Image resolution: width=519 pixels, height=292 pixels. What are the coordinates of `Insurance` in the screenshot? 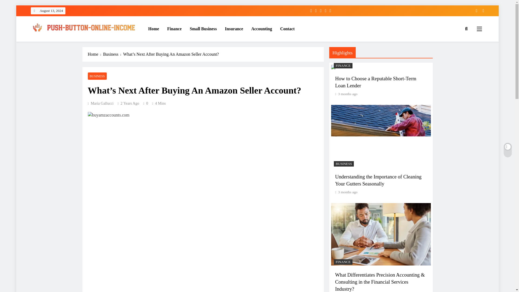 It's located at (234, 29).